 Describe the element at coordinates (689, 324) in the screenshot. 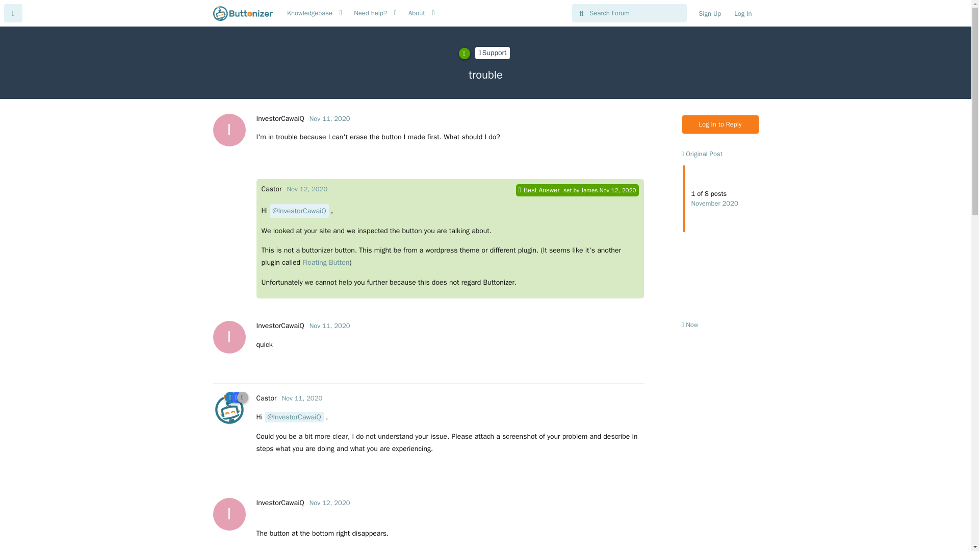

I see `Now` at that location.